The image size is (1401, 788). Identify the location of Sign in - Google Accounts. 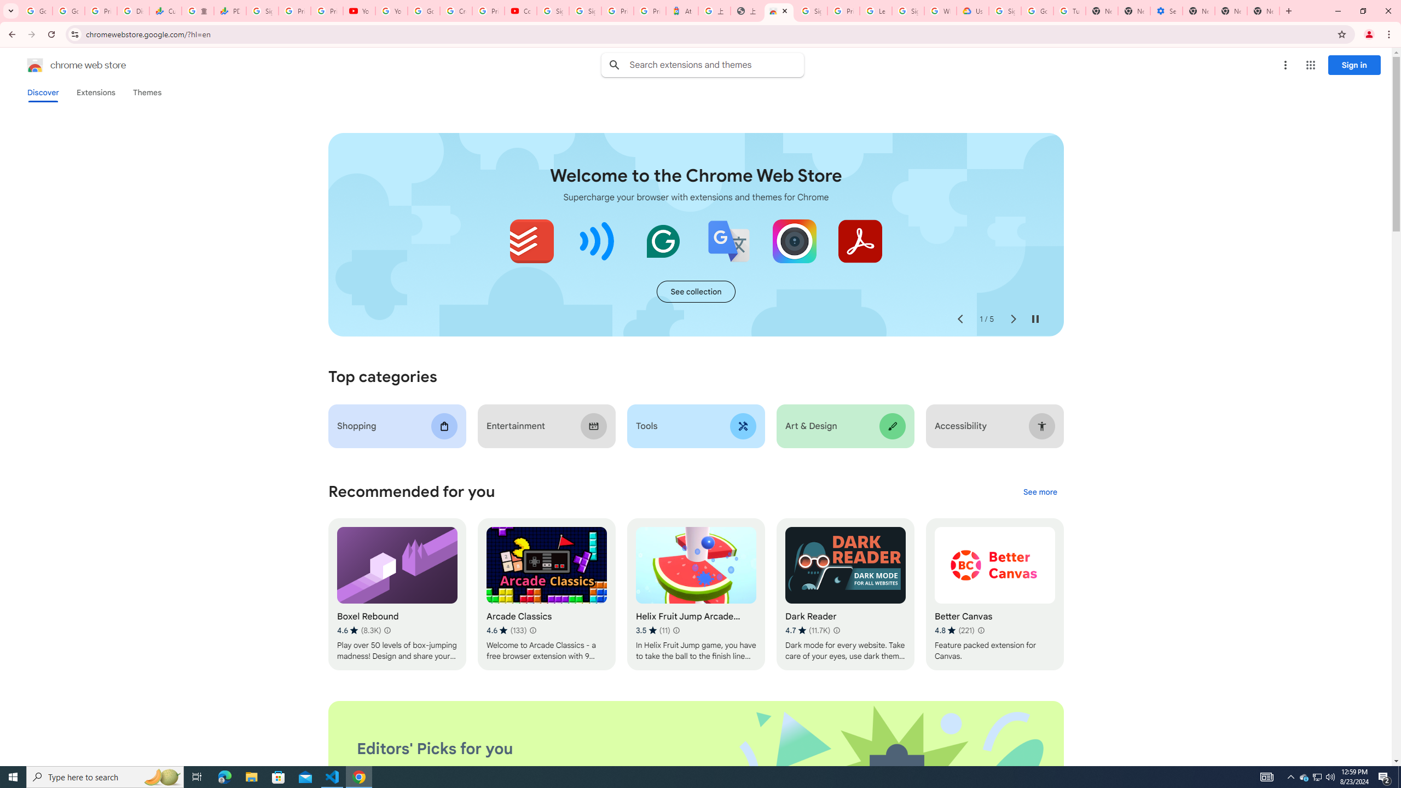
(262, 11).